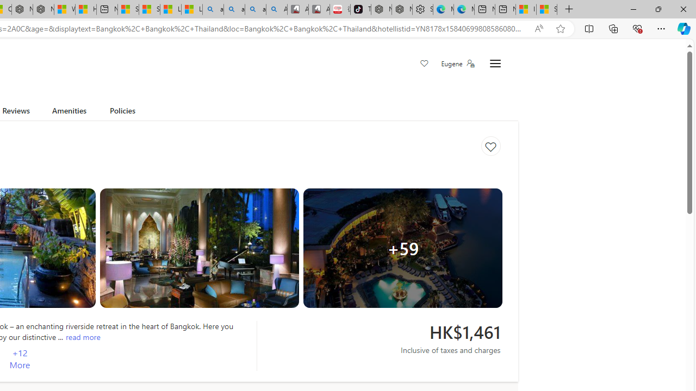  Describe the element at coordinates (506, 10) in the screenshot. I see `New tab` at that location.